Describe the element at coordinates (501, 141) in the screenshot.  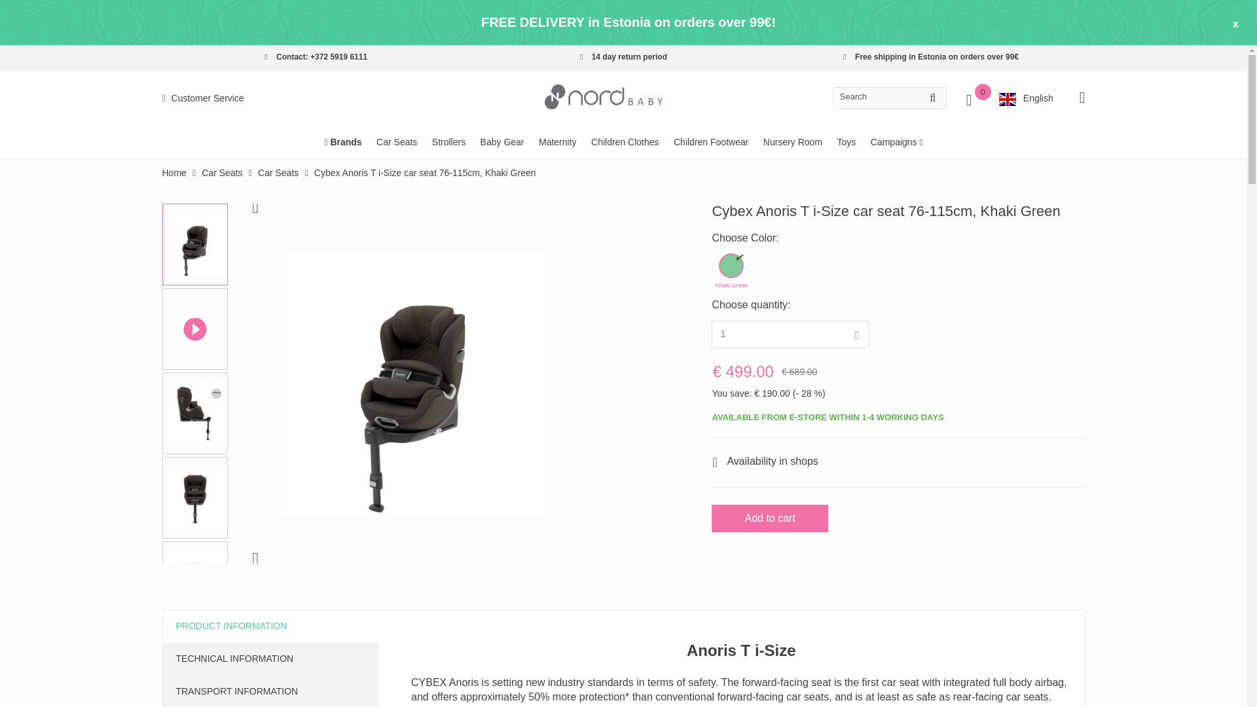
I see `Baby Gear` at that location.